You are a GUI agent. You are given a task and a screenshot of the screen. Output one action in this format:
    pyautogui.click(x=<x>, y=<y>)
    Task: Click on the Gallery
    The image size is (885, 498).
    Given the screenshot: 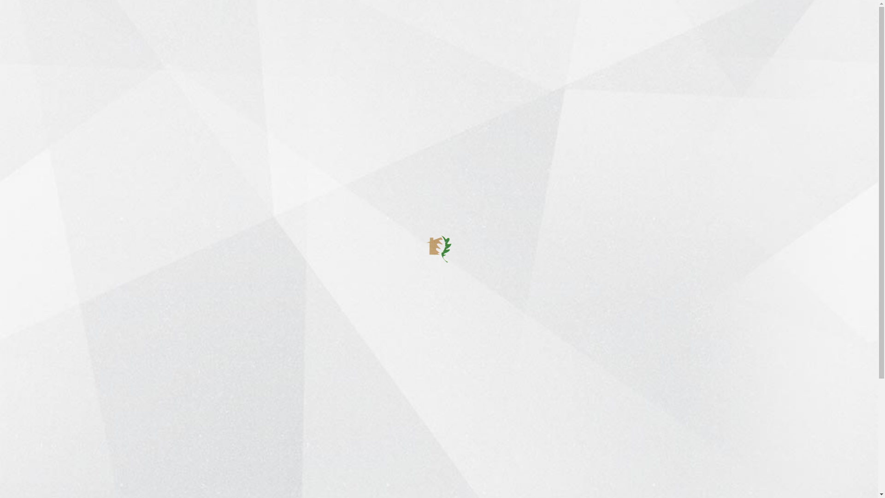 What is the action you would take?
    pyautogui.click(x=431, y=26)
    